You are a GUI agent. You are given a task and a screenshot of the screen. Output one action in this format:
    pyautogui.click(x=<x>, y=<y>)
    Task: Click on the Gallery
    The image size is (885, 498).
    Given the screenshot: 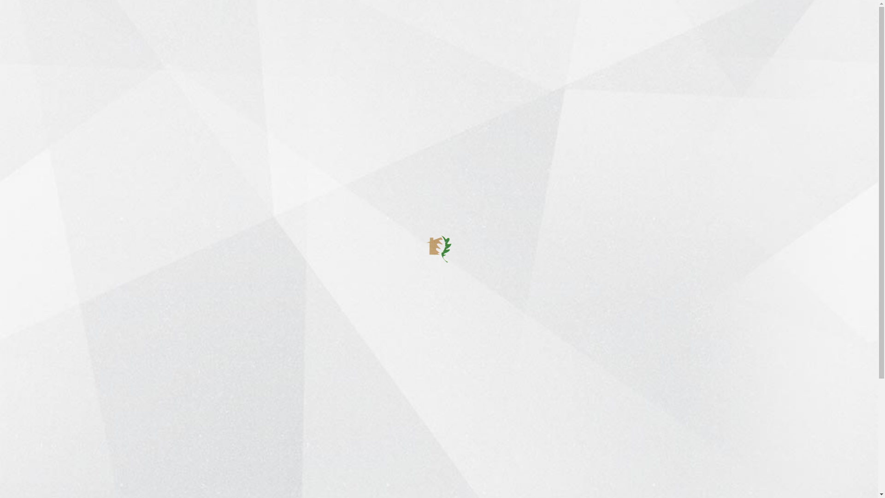 What is the action you would take?
    pyautogui.click(x=431, y=26)
    